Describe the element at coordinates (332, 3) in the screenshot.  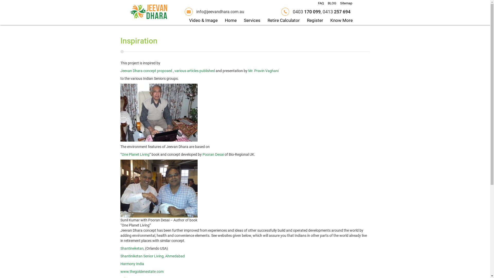
I see `BLOG` at that location.